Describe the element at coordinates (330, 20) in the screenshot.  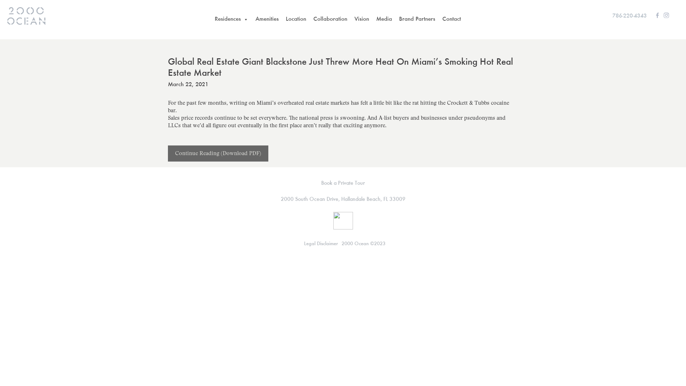
I see `Collaboration` at that location.